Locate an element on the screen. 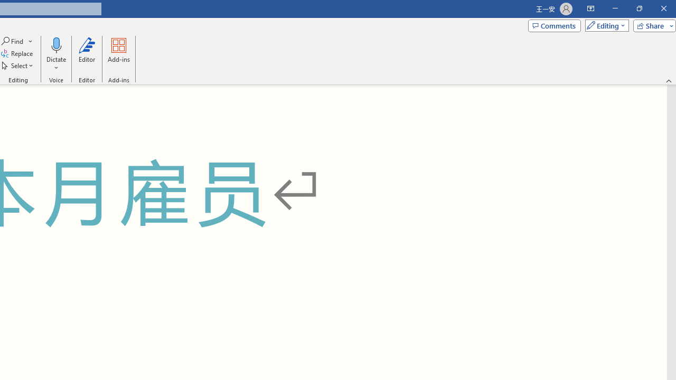  Editing is located at coordinates (604, 25).